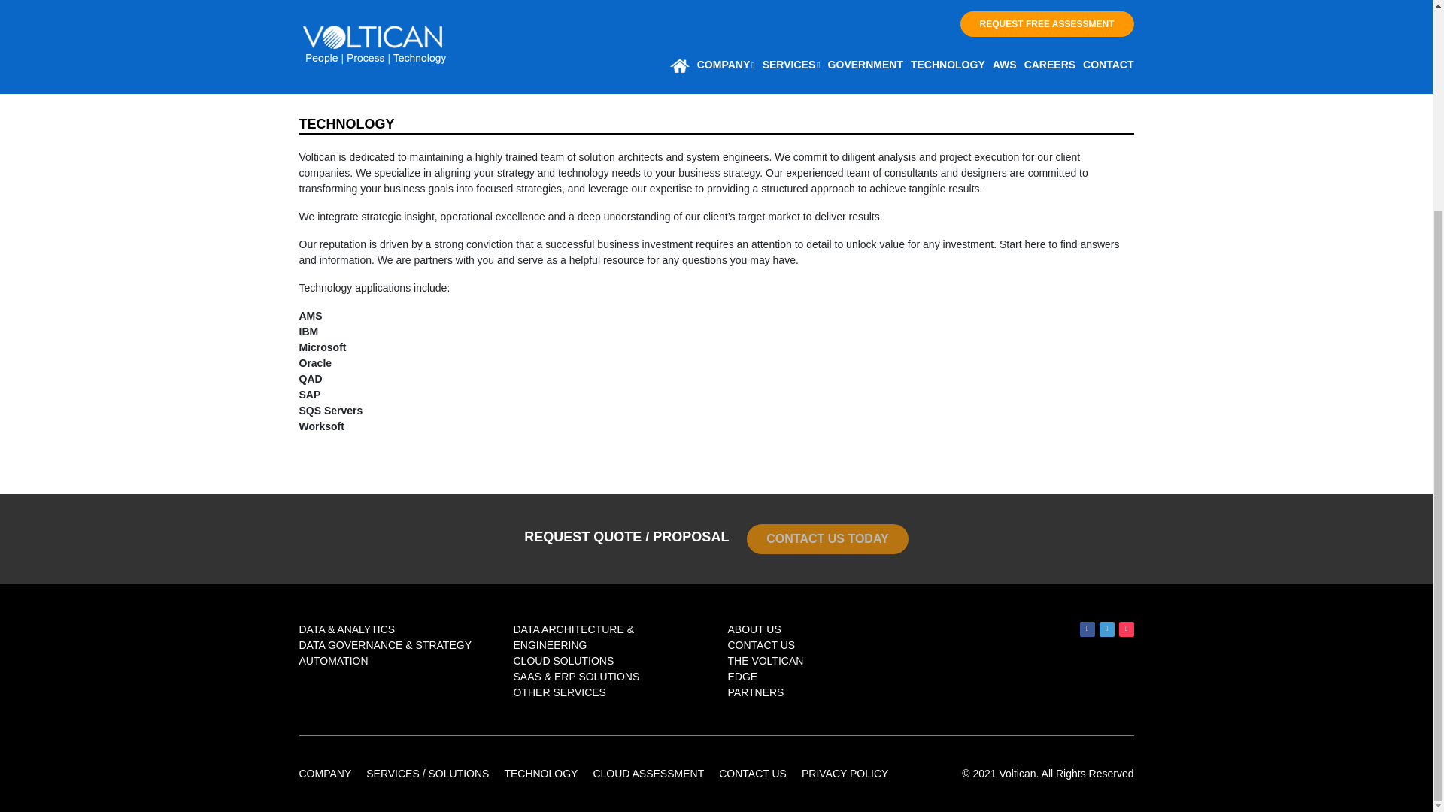 This screenshot has height=812, width=1444. Describe the element at coordinates (333, 660) in the screenshot. I see `AUTOMATION` at that location.